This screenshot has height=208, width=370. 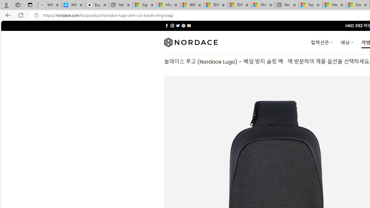 What do you see at coordinates (334, 5) in the screenshot?
I see `Marine life - MSN` at bounding box center [334, 5].